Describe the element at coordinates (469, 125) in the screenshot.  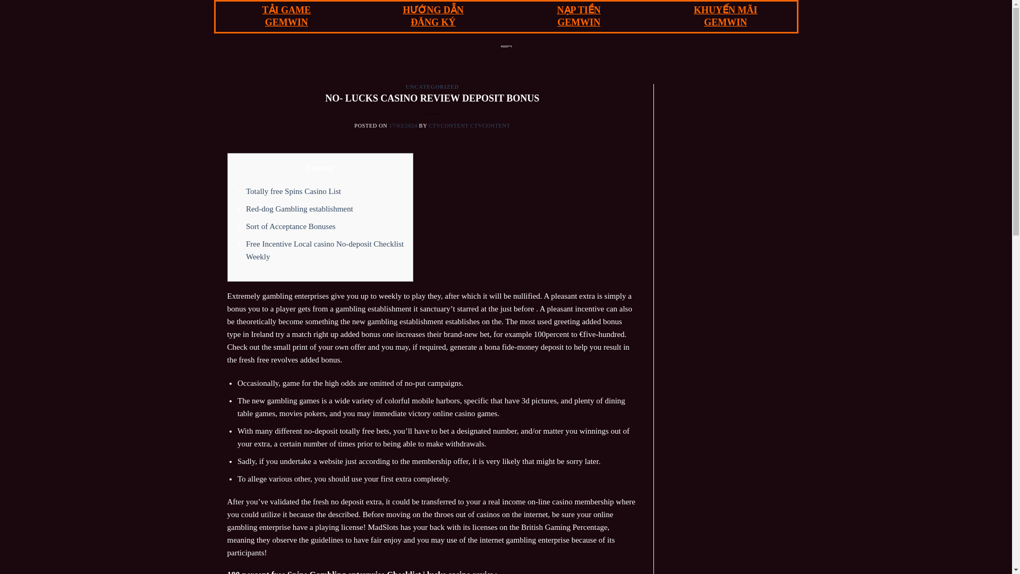
I see `CTVCONTENT CTVCONTENT` at that location.